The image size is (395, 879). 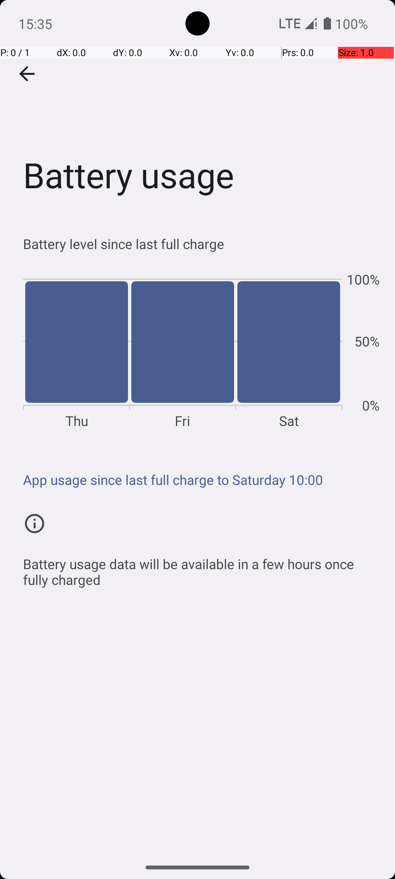 I want to click on Battery usage data will be available in a few hours once fully charged, so click(x=201, y=568).